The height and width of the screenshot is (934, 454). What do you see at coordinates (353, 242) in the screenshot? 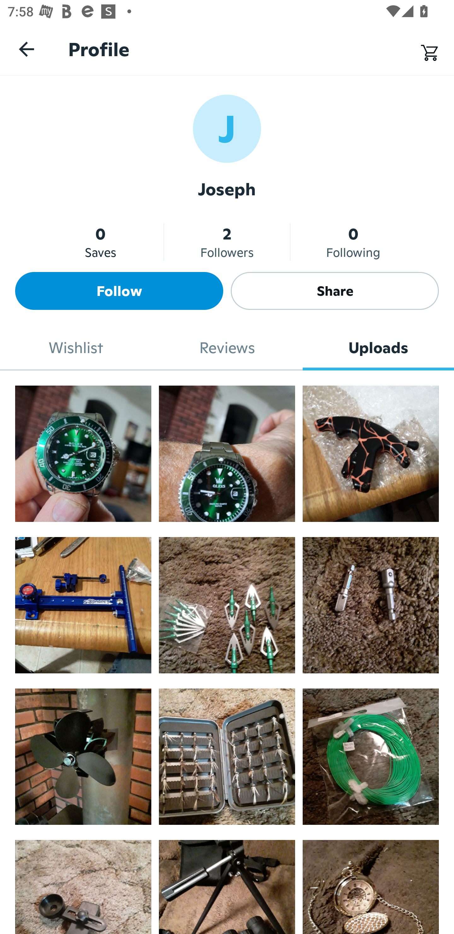
I see `0 Following` at bounding box center [353, 242].